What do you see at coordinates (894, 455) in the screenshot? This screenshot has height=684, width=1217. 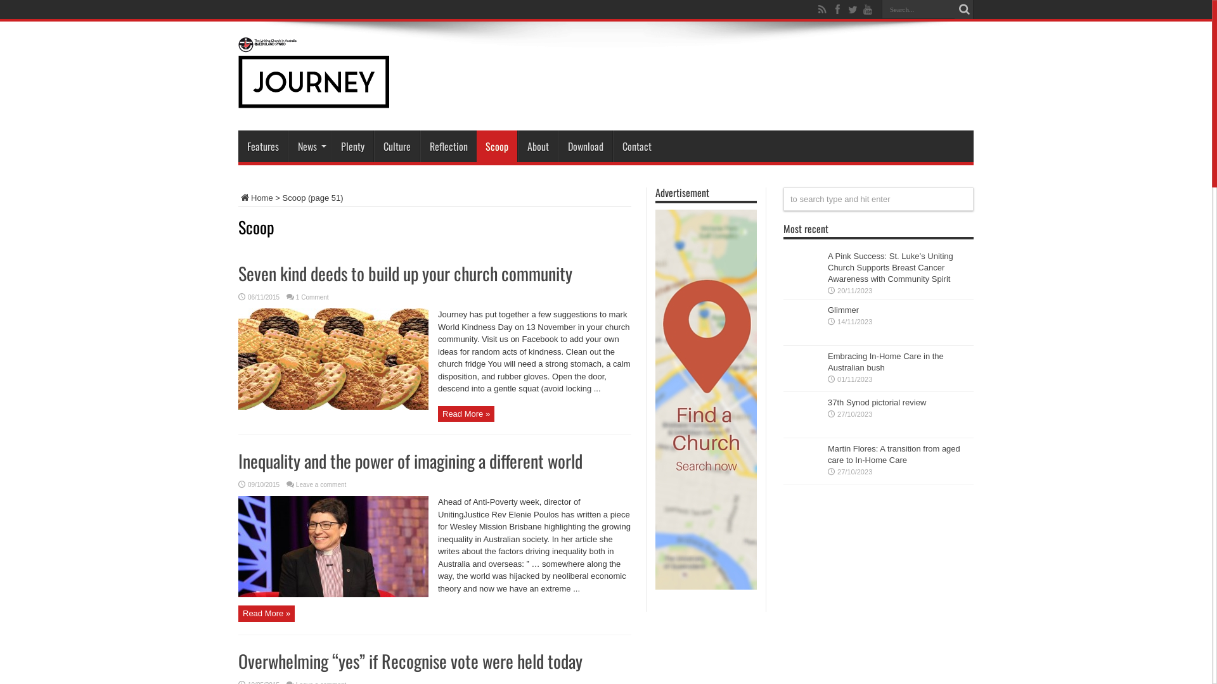 I see `Martin Flores: A transition from aged care to In-Home Care` at bounding box center [894, 455].